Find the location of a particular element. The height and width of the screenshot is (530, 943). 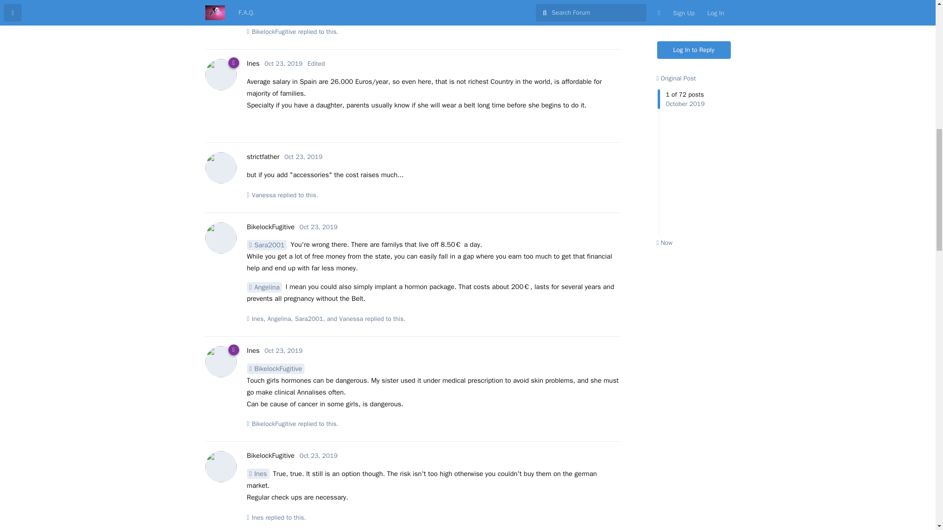

Vanessa is located at coordinates (264, 12).